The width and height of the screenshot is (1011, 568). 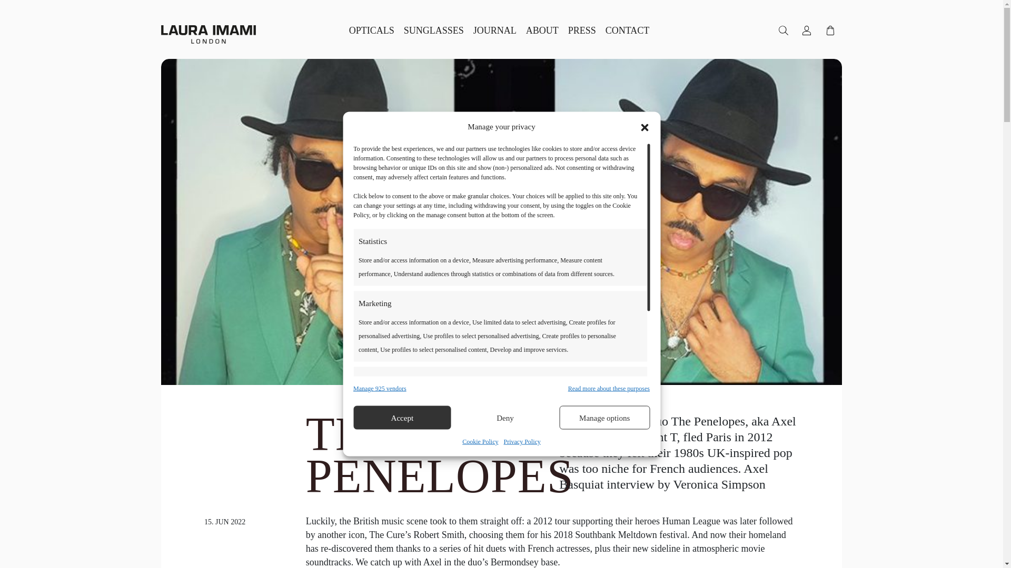 I want to click on OPTICALS, so click(x=372, y=30).